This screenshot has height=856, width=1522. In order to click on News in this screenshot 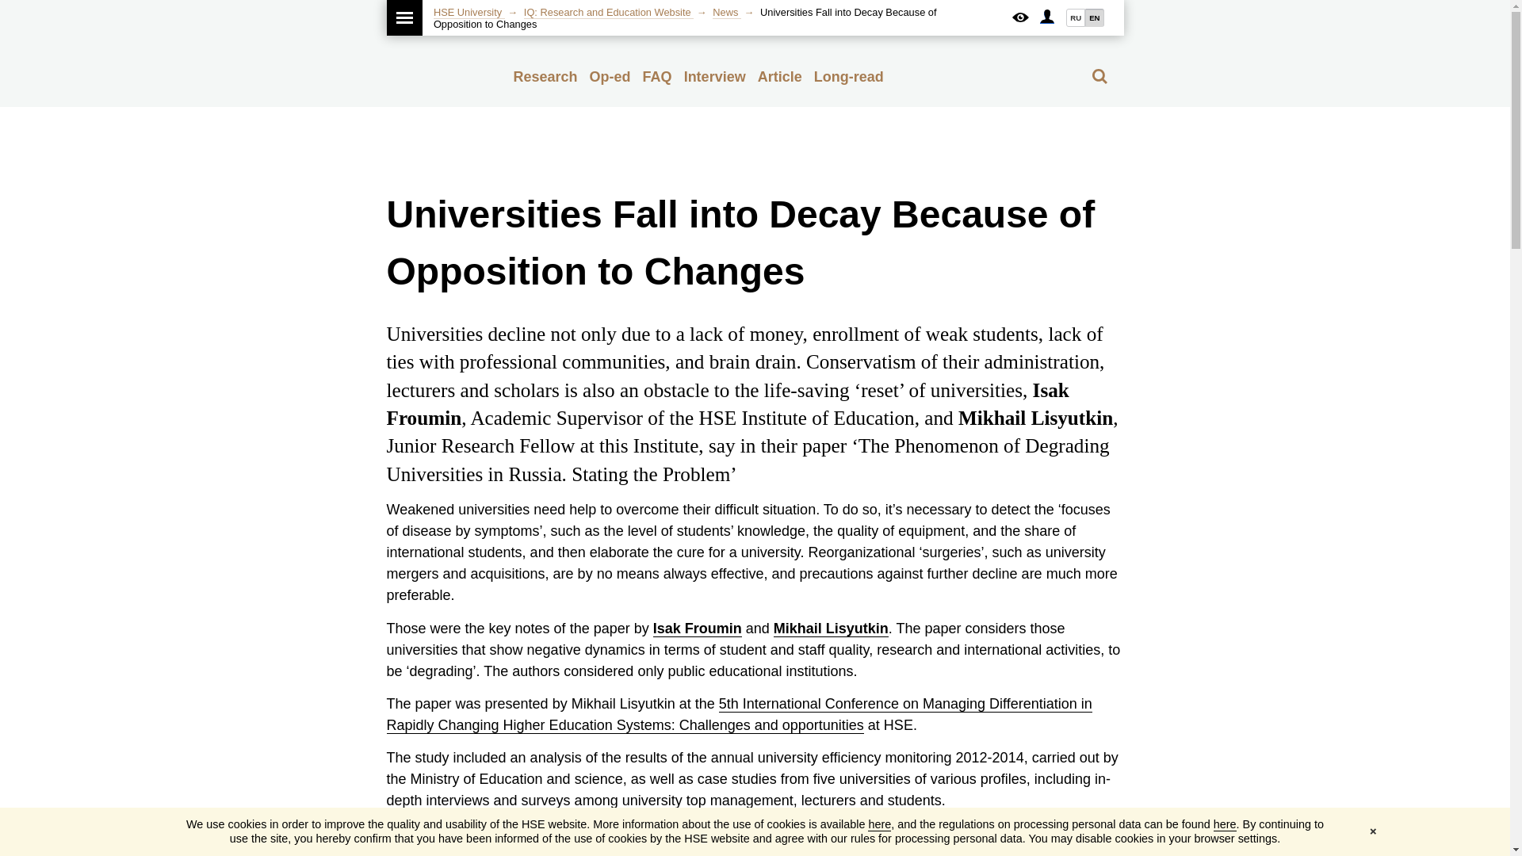, I will do `click(726, 12)`.